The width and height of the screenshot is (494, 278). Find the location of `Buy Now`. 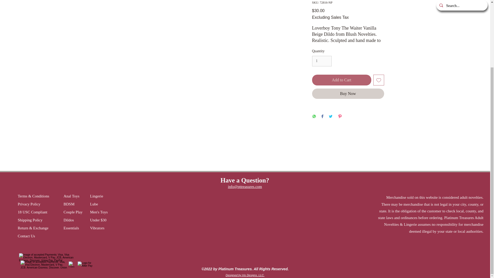

Buy Now is located at coordinates (348, 94).